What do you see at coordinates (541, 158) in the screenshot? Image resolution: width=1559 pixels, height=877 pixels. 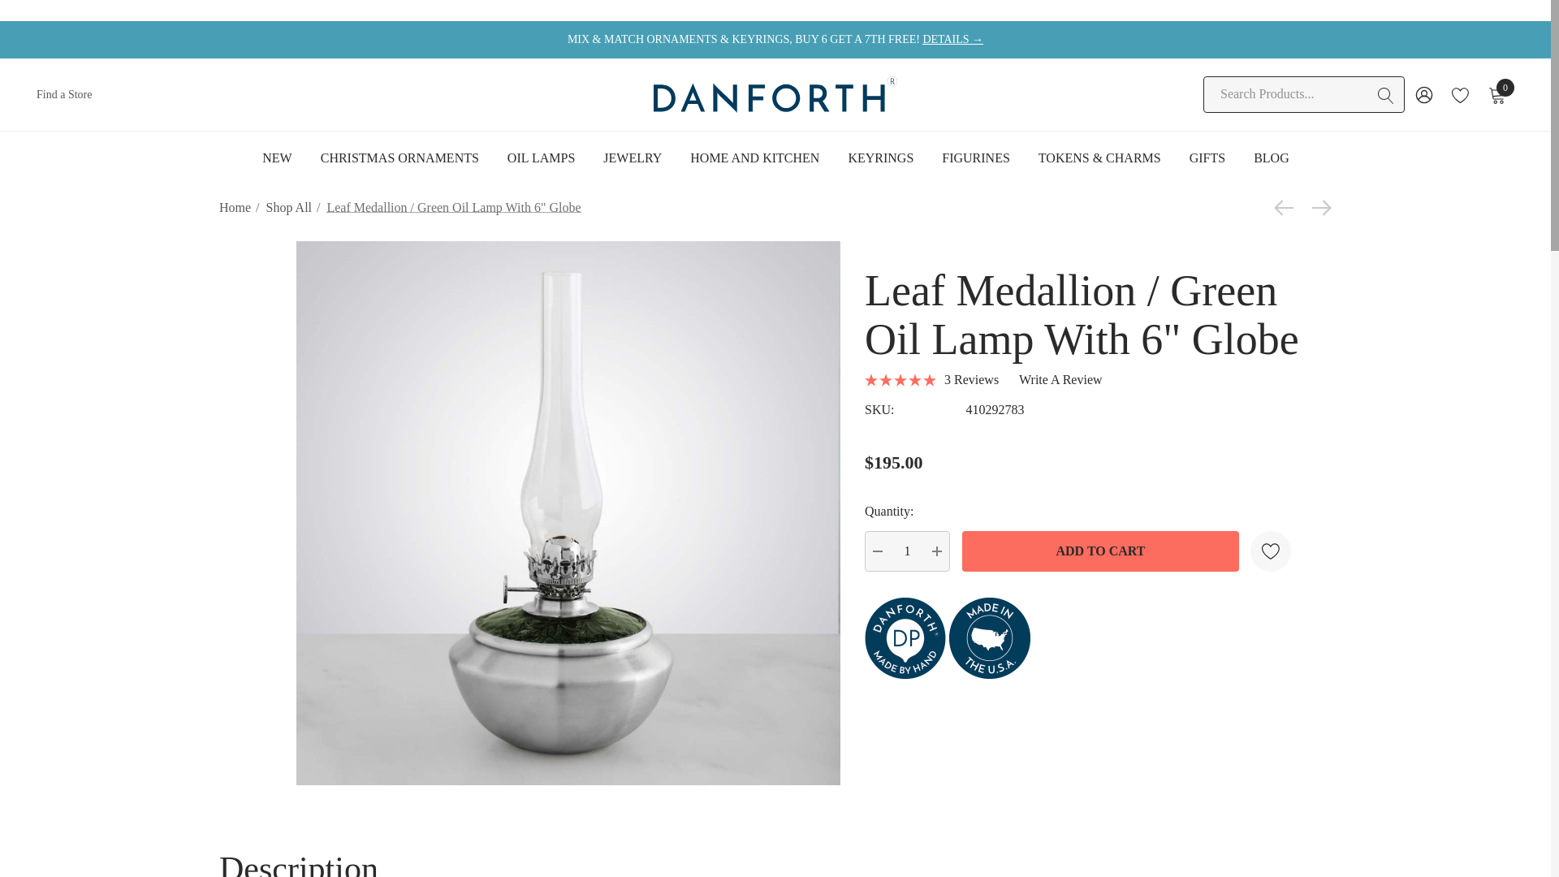 I see `OIL LAMPS` at bounding box center [541, 158].